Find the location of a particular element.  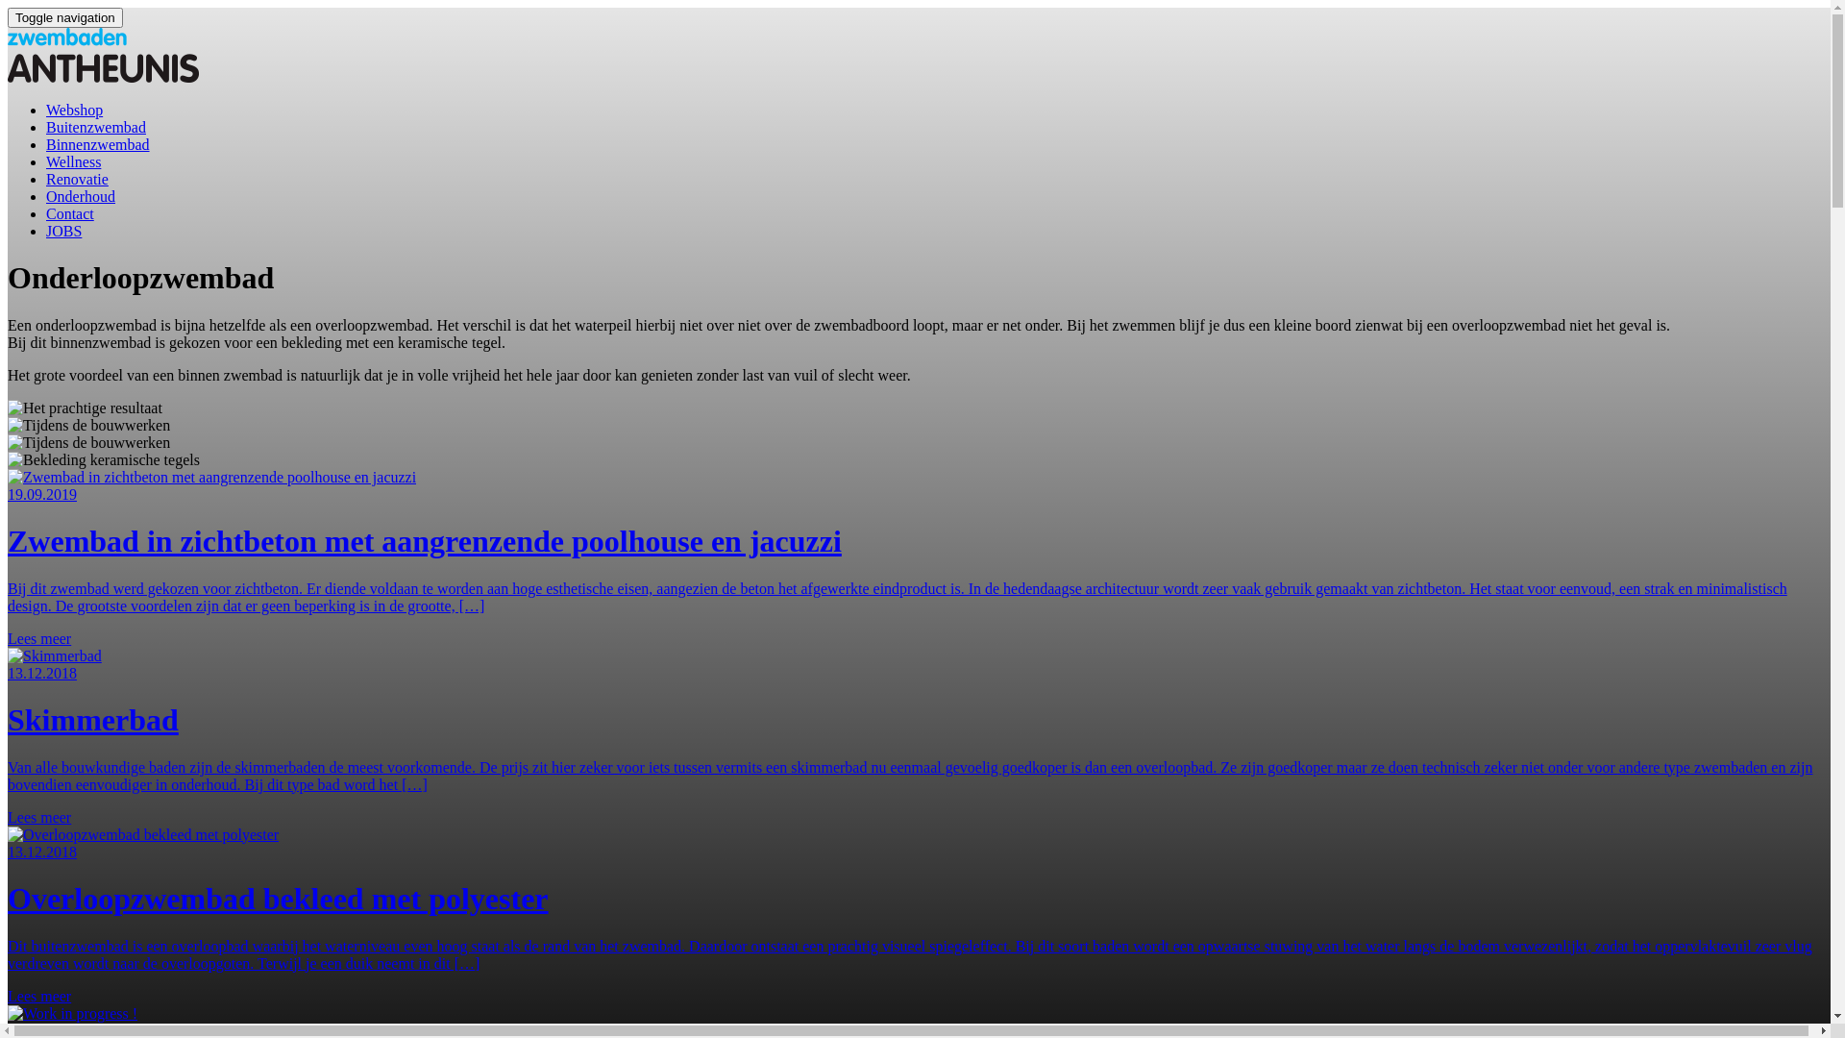

Renovatie is located at coordinates (77, 179).